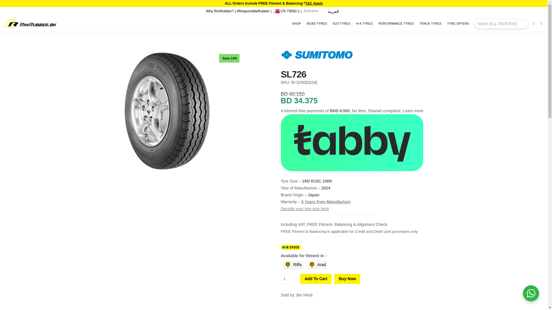 The image size is (552, 310). What do you see at coordinates (318, 24) in the screenshot?
I see `ROAD TYRES` at bounding box center [318, 24].